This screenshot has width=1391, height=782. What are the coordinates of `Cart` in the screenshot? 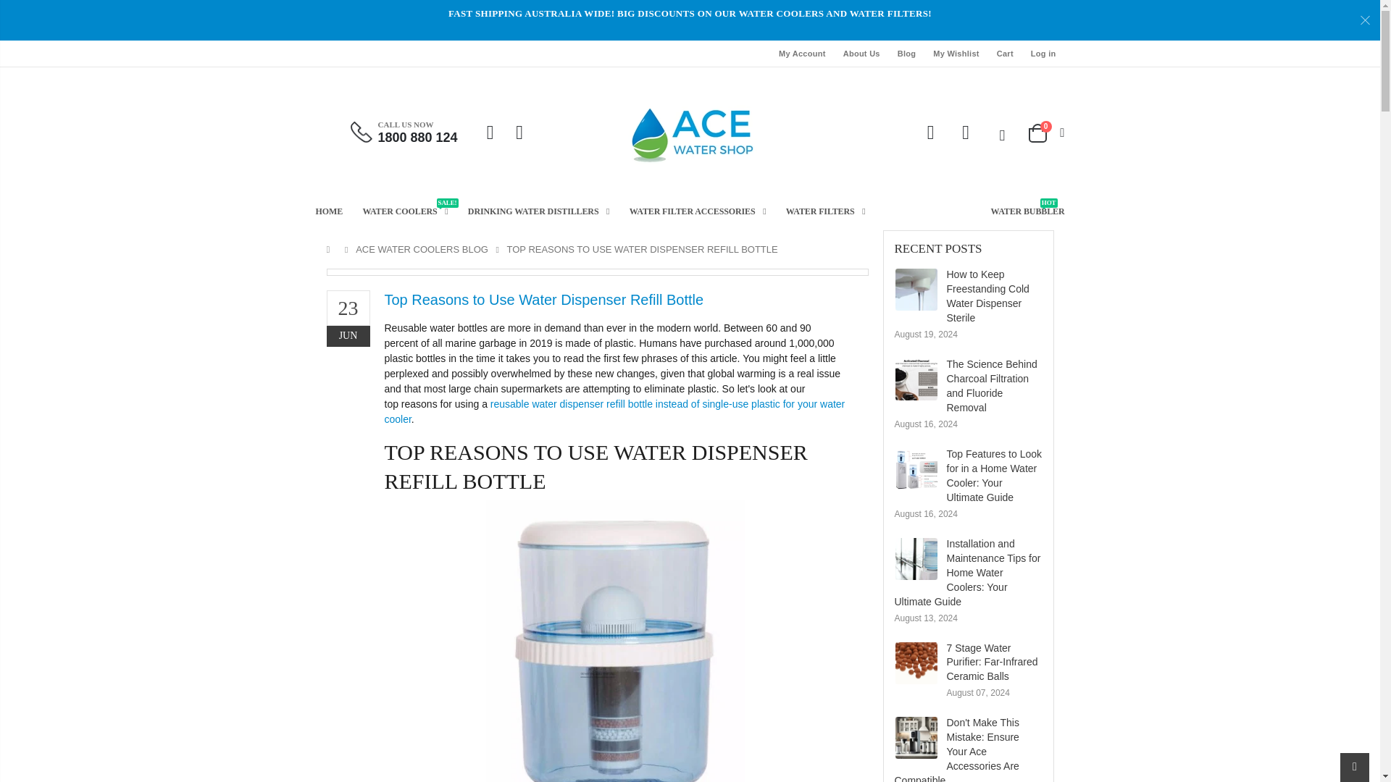 It's located at (1006, 54).